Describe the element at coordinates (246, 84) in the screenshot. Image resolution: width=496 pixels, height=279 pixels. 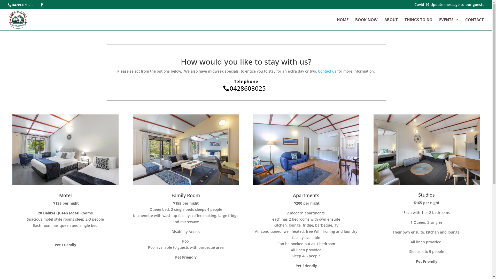
I see `Telephone
0428603025` at that location.